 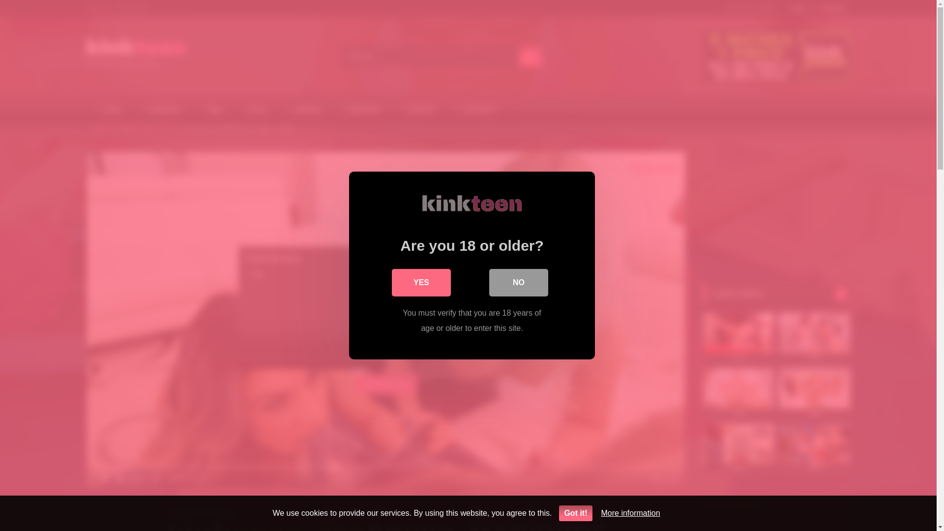 What do you see at coordinates (305, 109) in the screenshot?
I see `kinkpass` at bounding box center [305, 109].